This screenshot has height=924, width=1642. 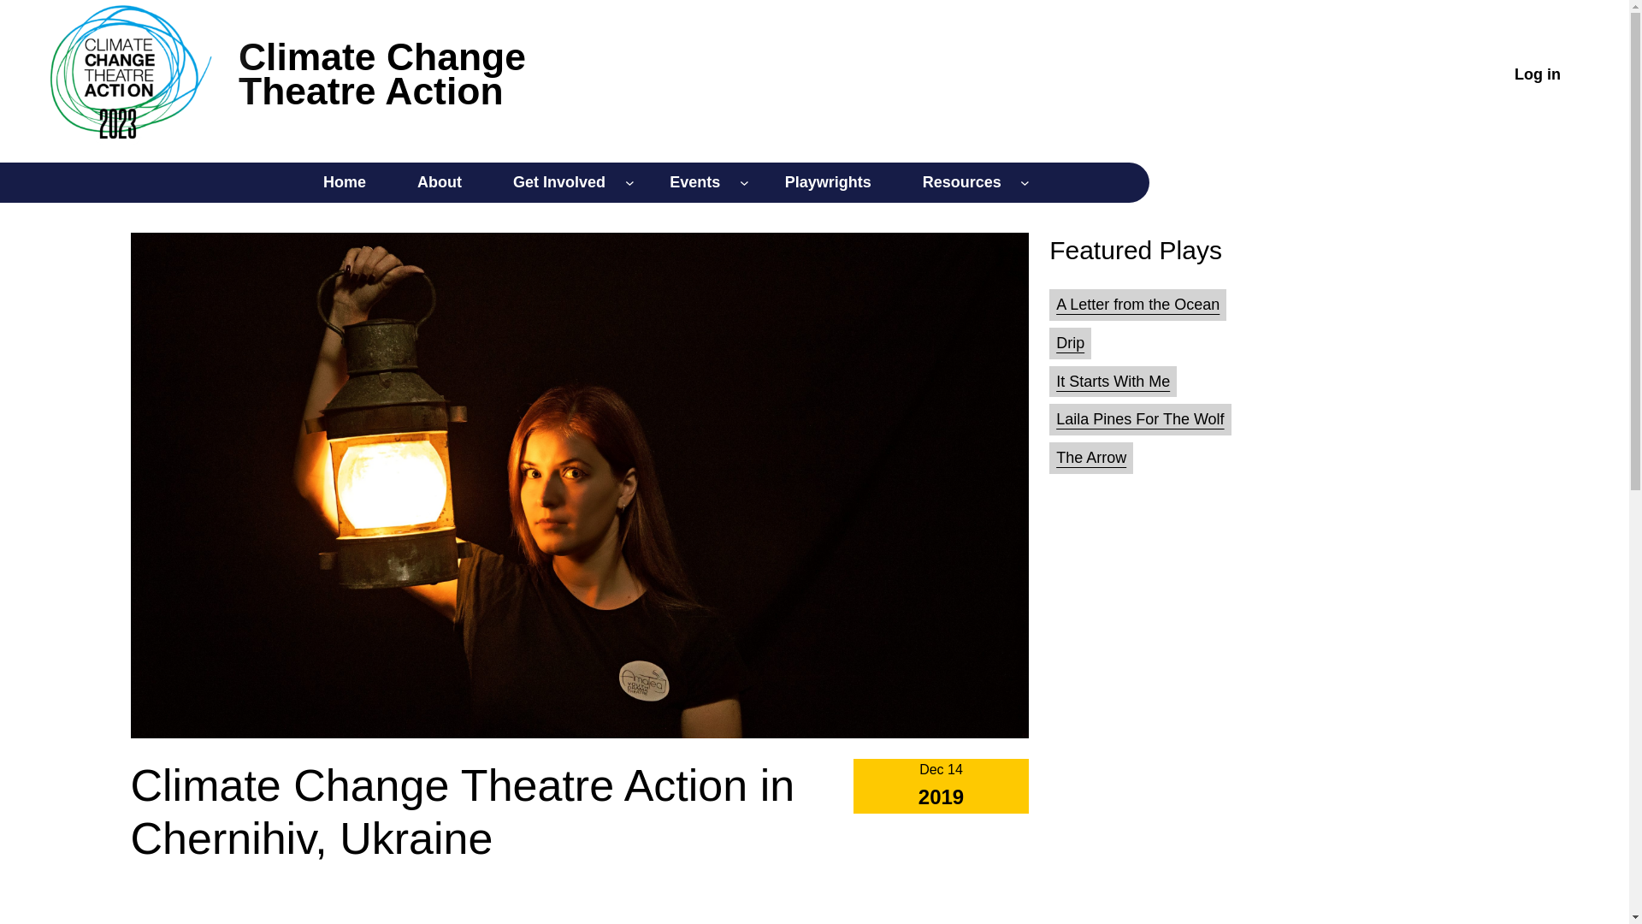 What do you see at coordinates (558, 182) in the screenshot?
I see `Get Involved` at bounding box center [558, 182].